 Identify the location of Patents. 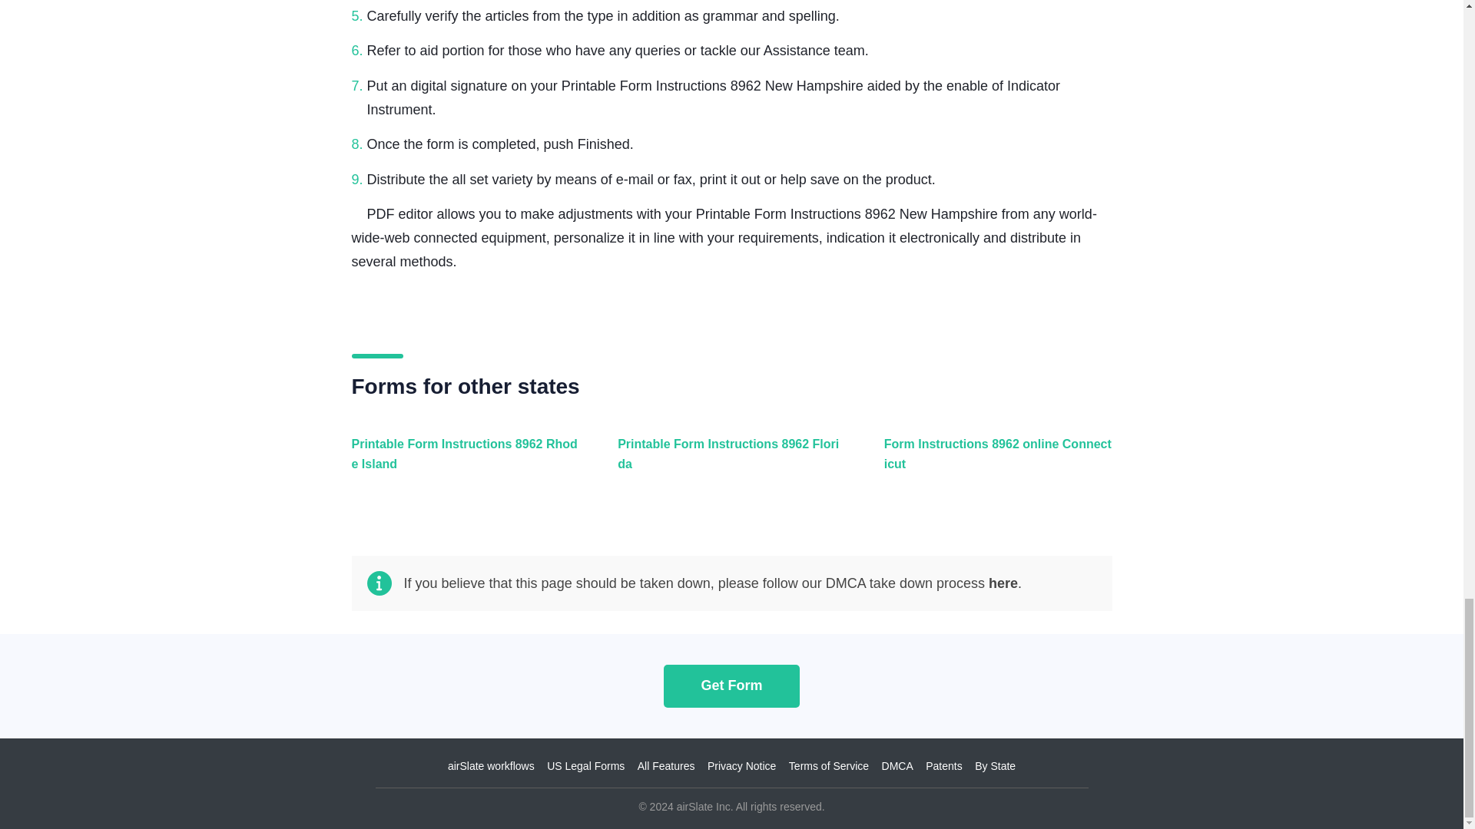
(943, 766).